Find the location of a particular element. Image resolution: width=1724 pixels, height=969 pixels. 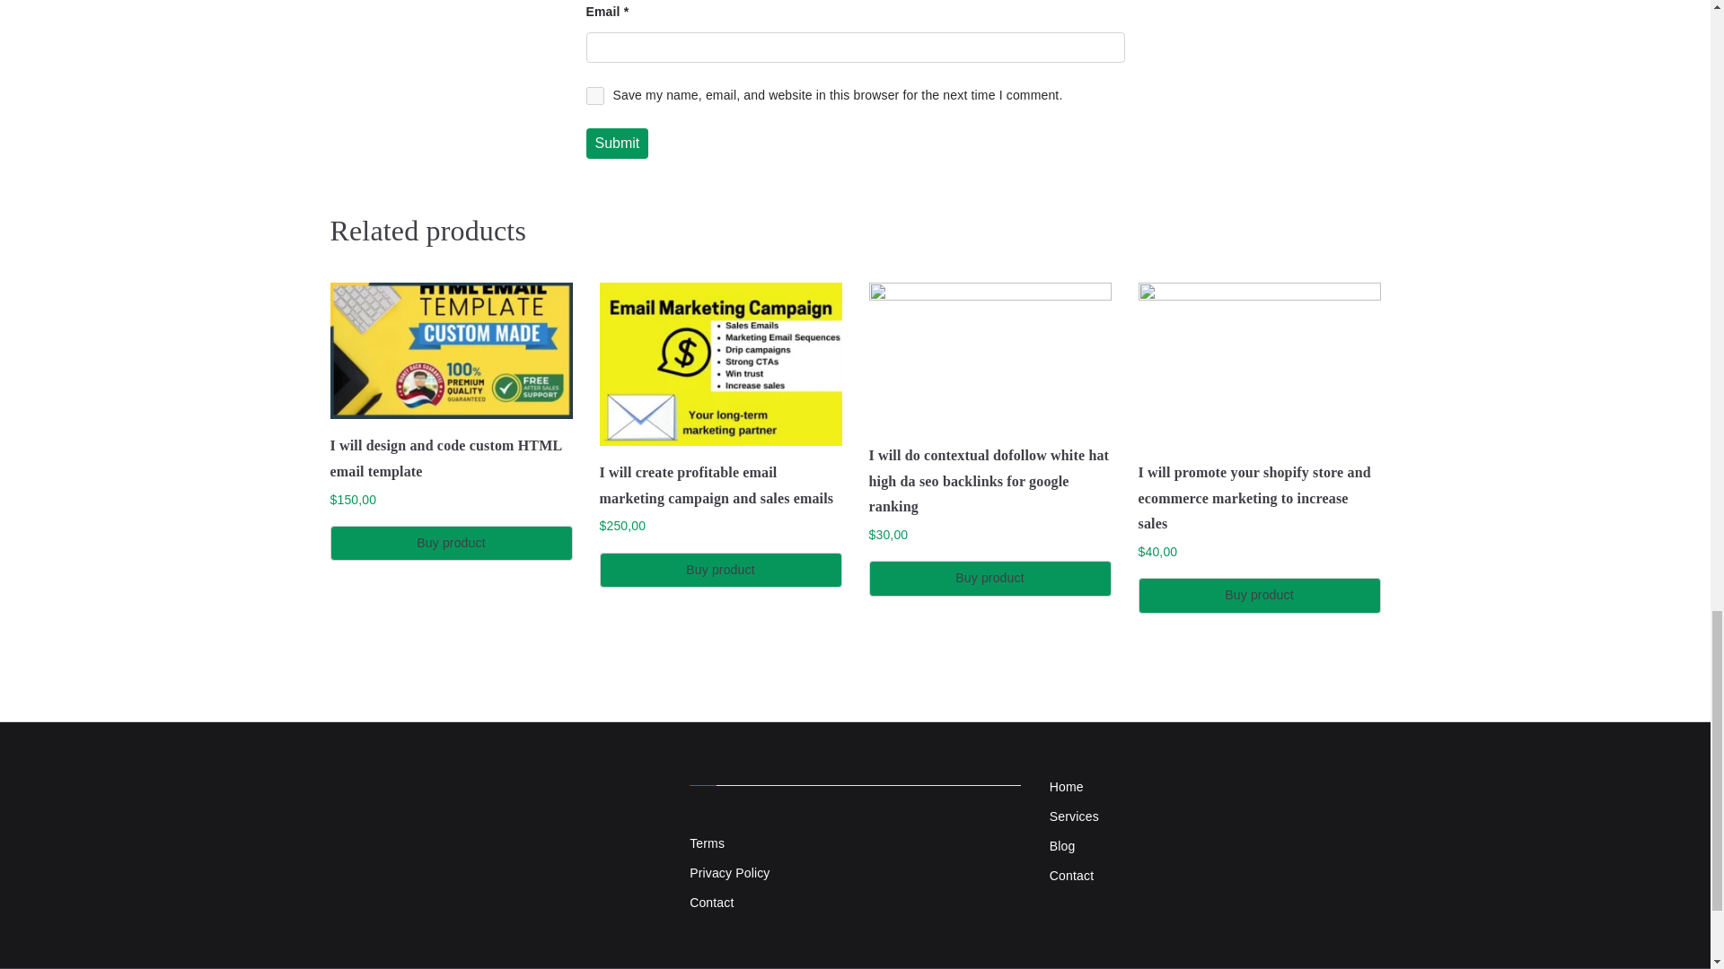

Buy product is located at coordinates (1259, 594).